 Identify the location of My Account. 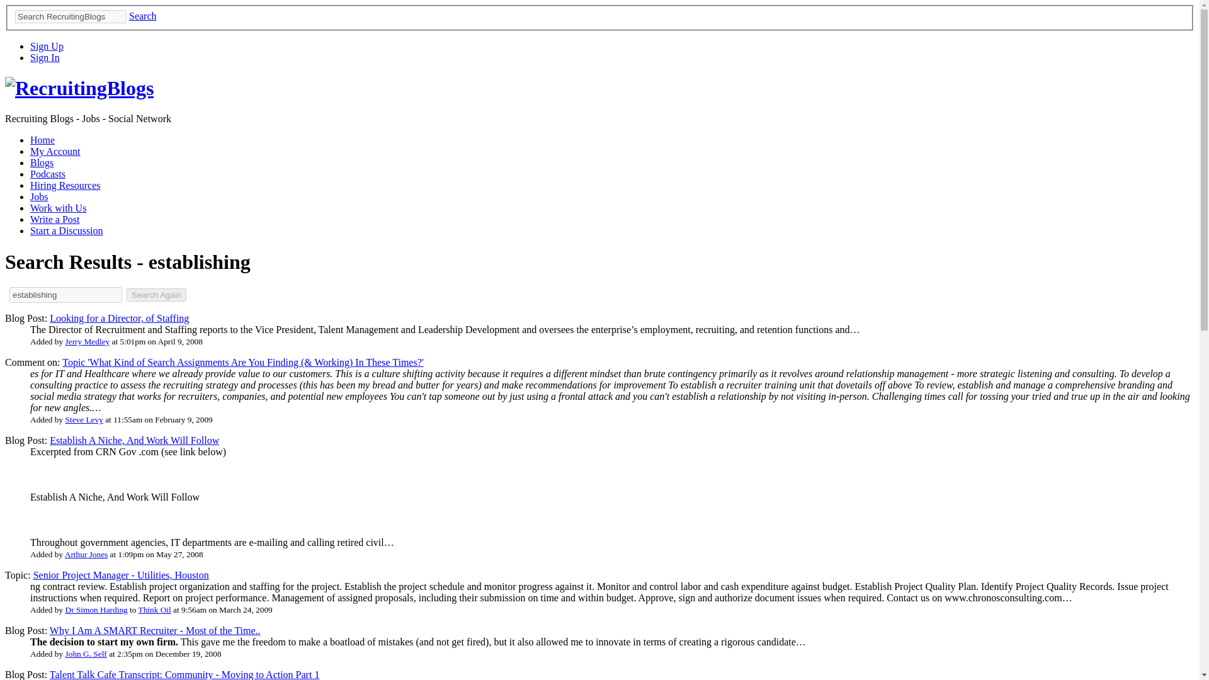
(55, 151).